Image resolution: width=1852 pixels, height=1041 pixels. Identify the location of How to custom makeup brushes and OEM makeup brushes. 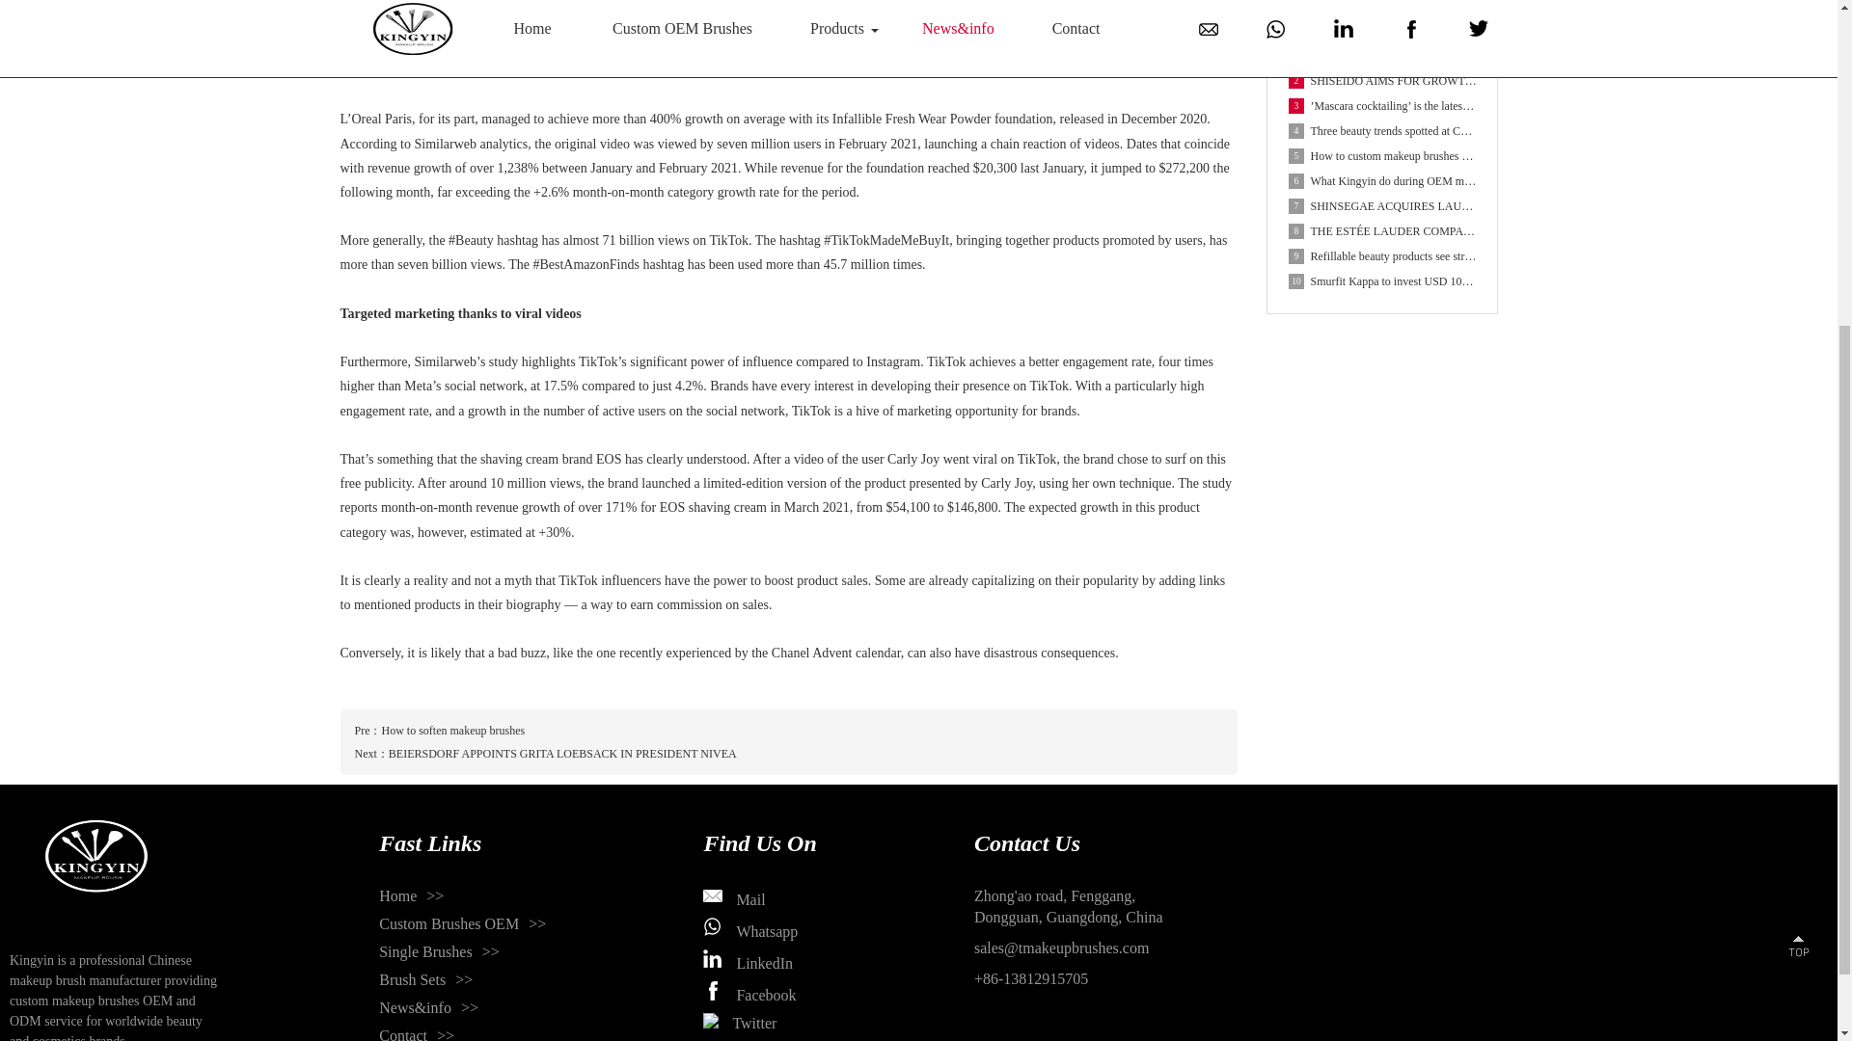
(1382, 156).